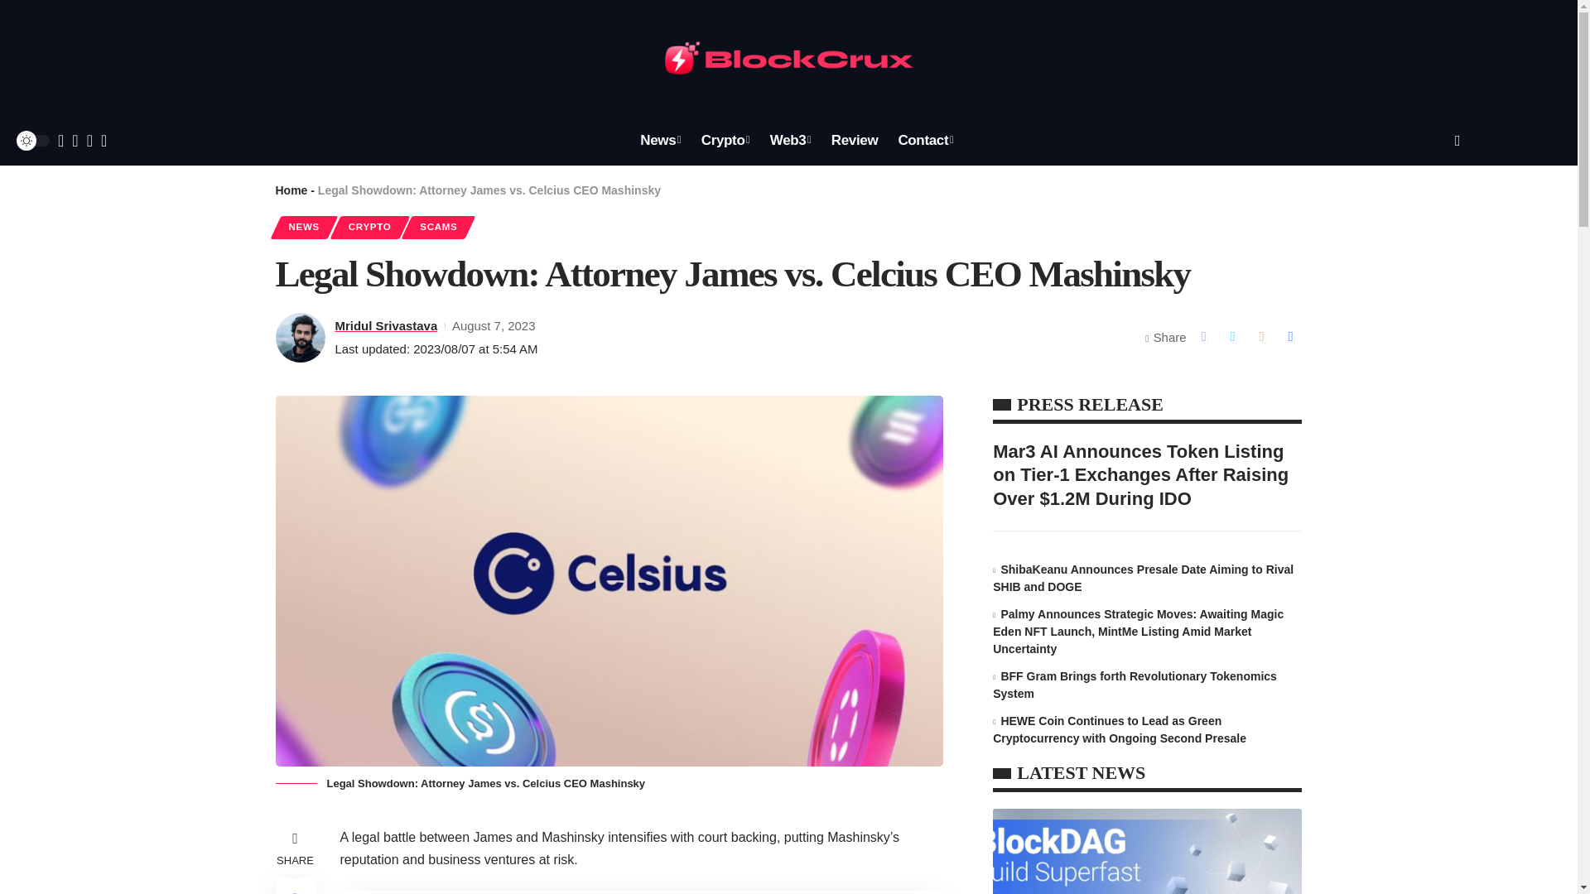 The height and width of the screenshot is (894, 1590). What do you see at coordinates (855, 141) in the screenshot?
I see `Review` at bounding box center [855, 141].